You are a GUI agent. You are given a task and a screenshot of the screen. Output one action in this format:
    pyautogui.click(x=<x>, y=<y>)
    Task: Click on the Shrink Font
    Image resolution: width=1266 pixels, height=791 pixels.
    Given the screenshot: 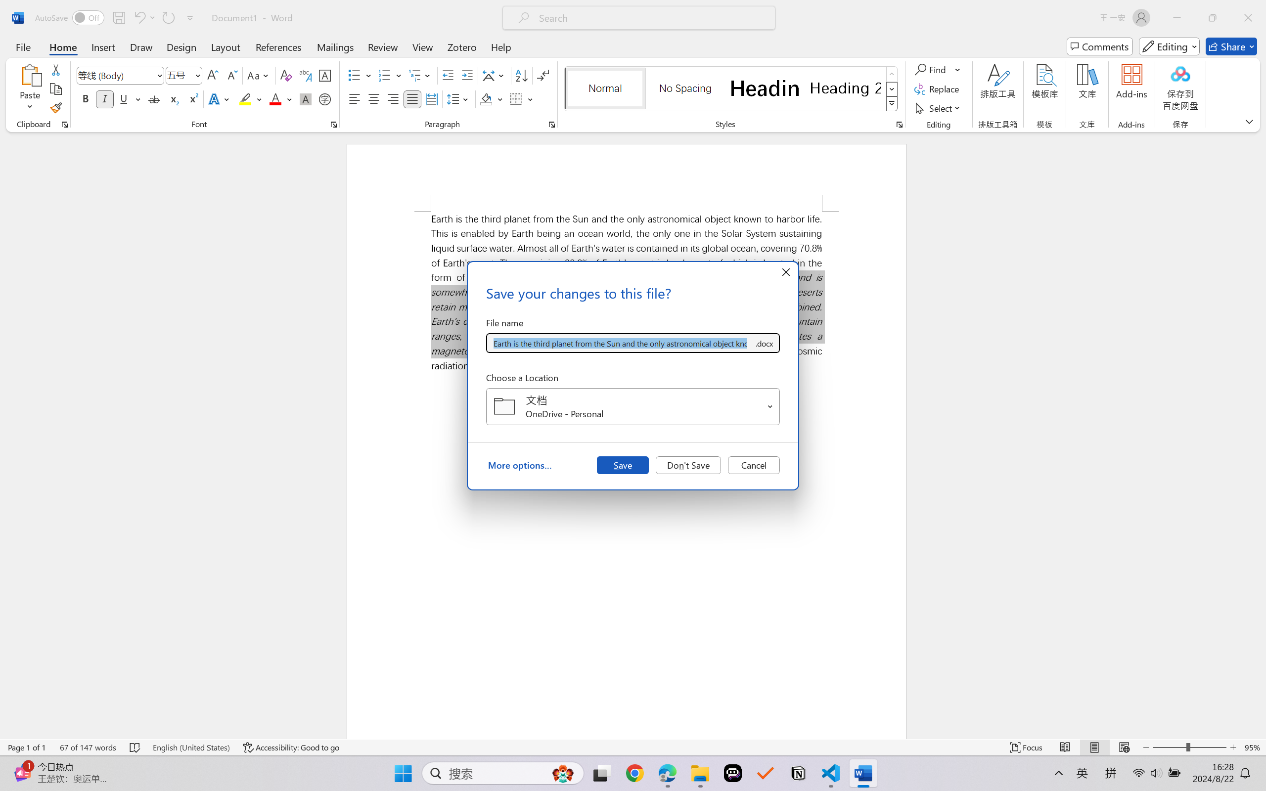 What is the action you would take?
    pyautogui.click(x=231, y=75)
    